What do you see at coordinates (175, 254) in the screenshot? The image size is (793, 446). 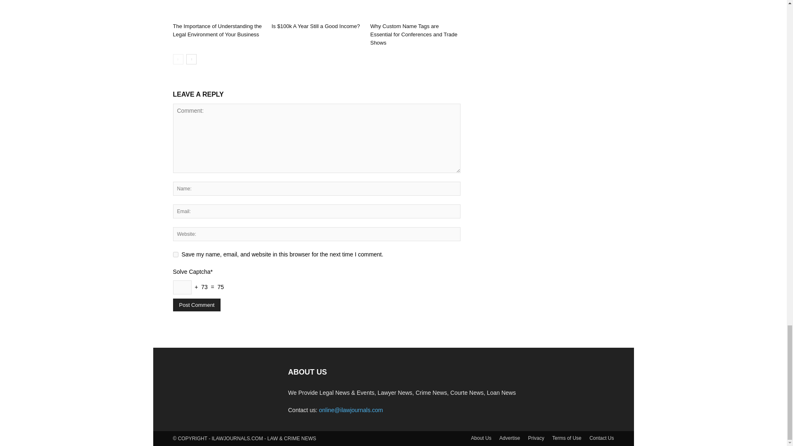 I see `yes` at bounding box center [175, 254].